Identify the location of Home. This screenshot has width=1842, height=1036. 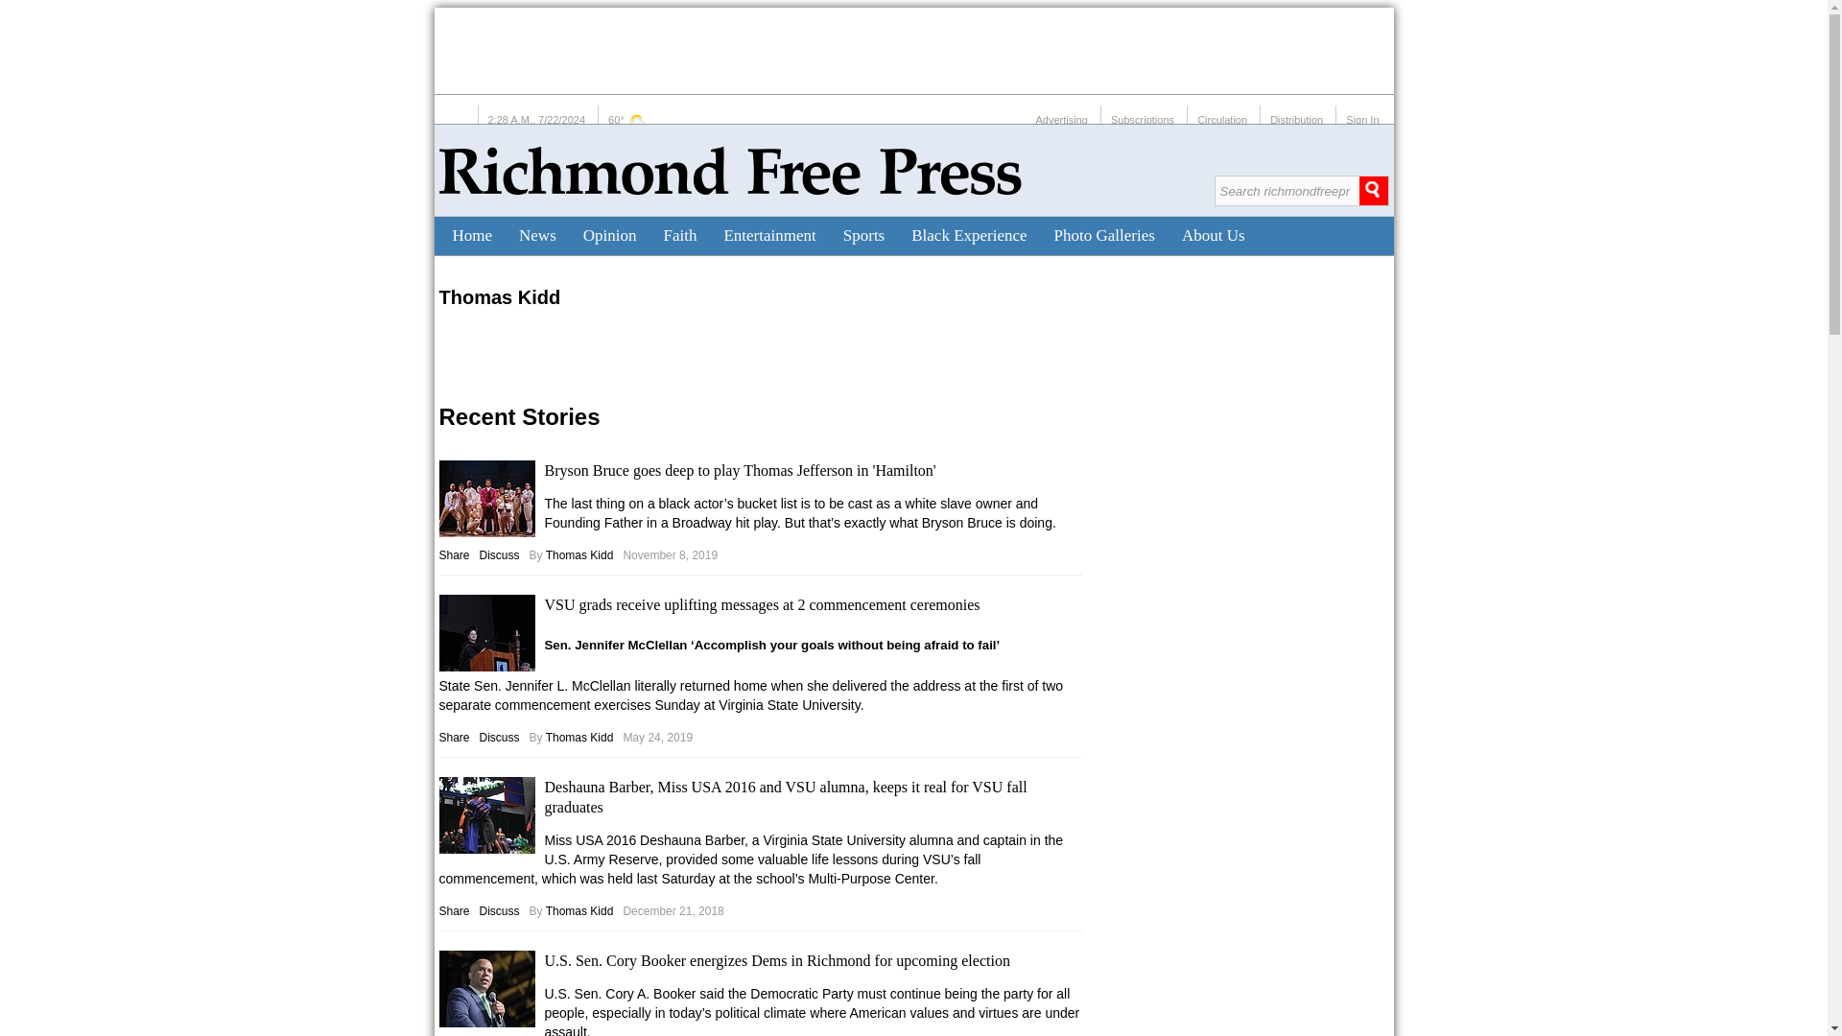
(473, 235).